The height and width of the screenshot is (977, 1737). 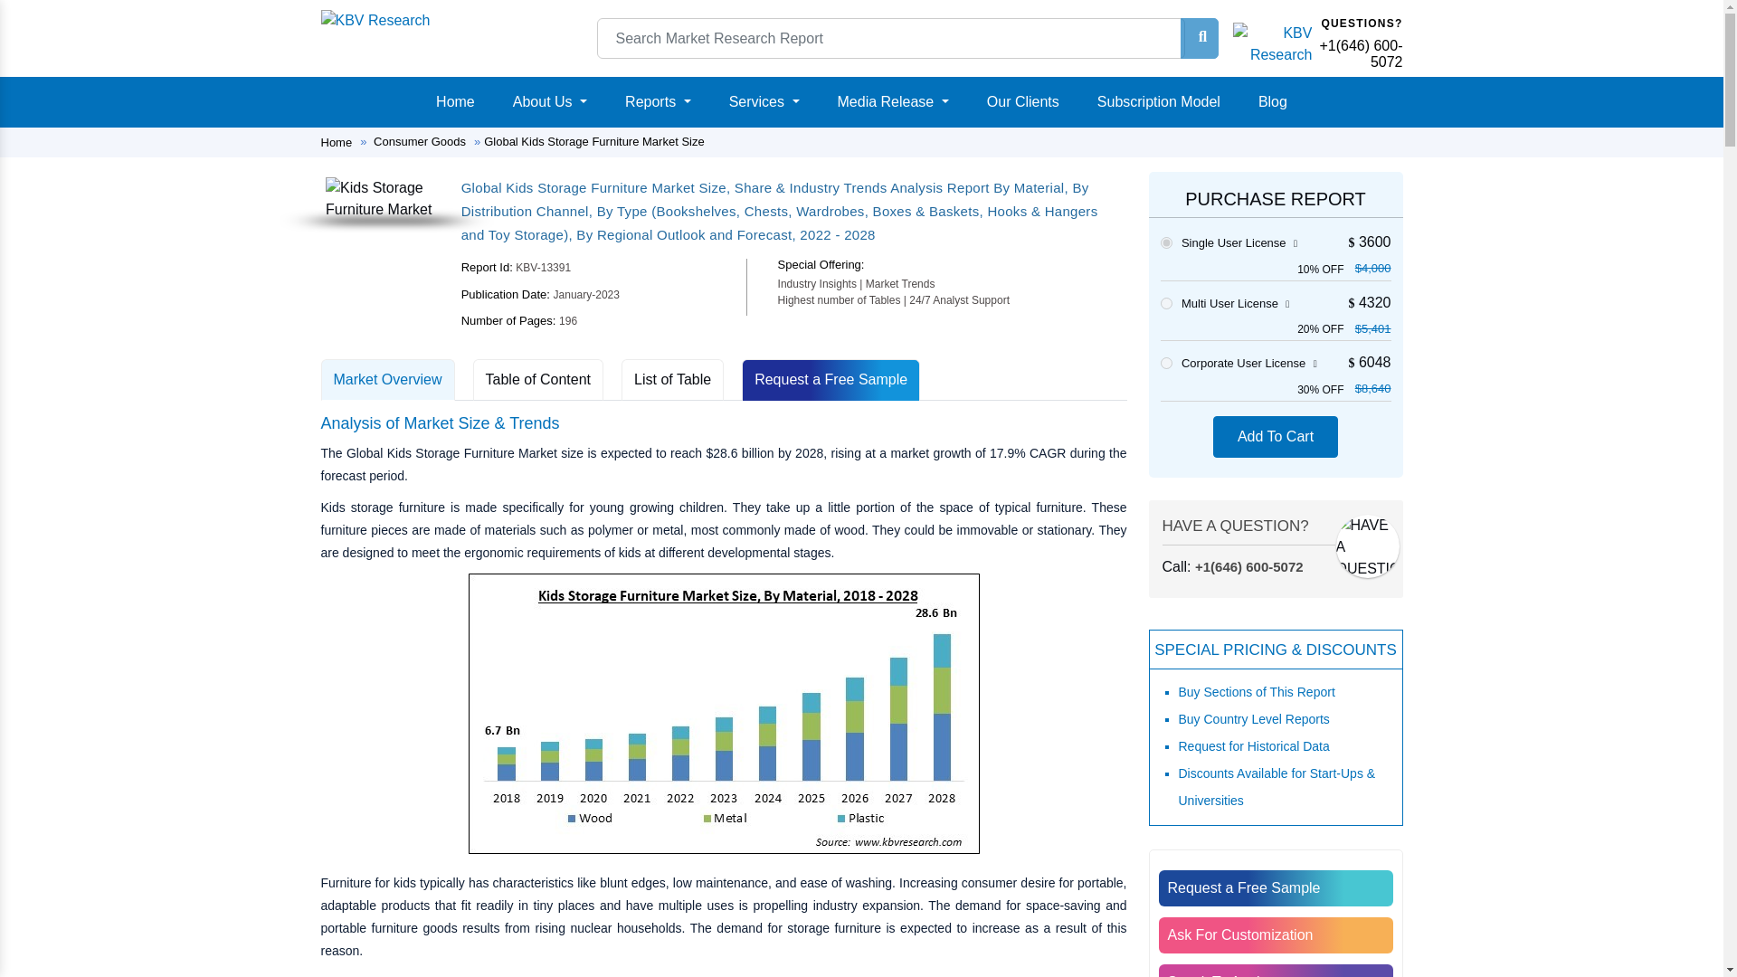 What do you see at coordinates (375, 20) in the screenshot?
I see `KBV Research` at bounding box center [375, 20].